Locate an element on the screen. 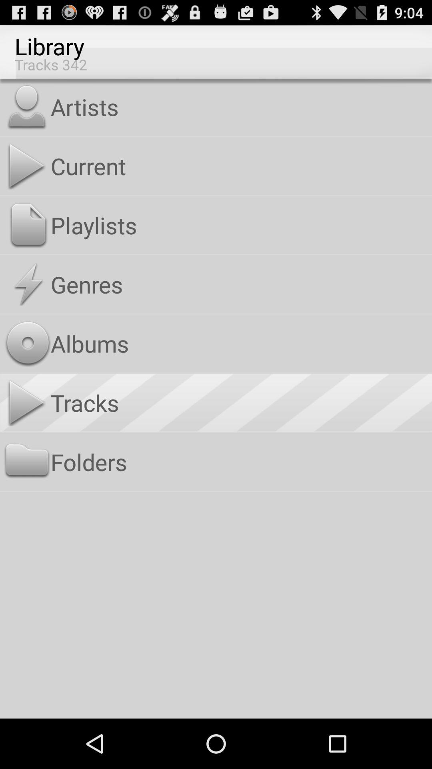 This screenshot has width=432, height=769. launch artists item is located at coordinates (239, 107).